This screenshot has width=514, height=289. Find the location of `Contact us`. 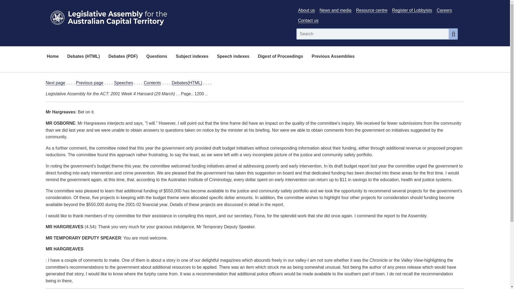

Contact us is located at coordinates (308, 21).